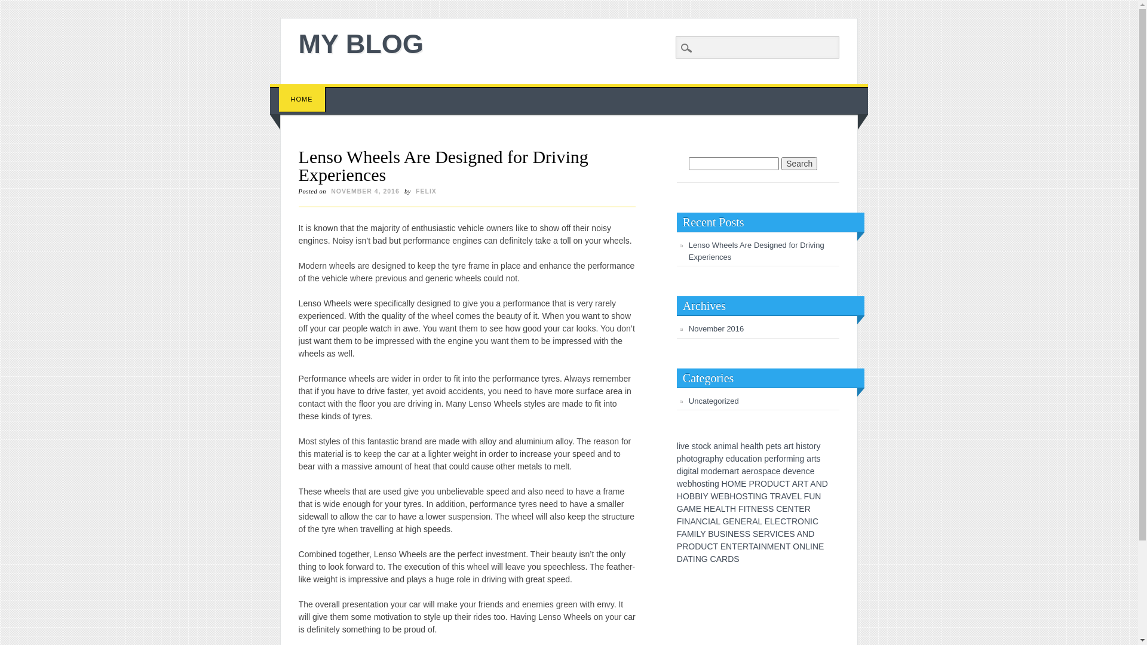 This screenshot has width=1147, height=645. Describe the element at coordinates (789, 521) in the screenshot. I see `T` at that location.